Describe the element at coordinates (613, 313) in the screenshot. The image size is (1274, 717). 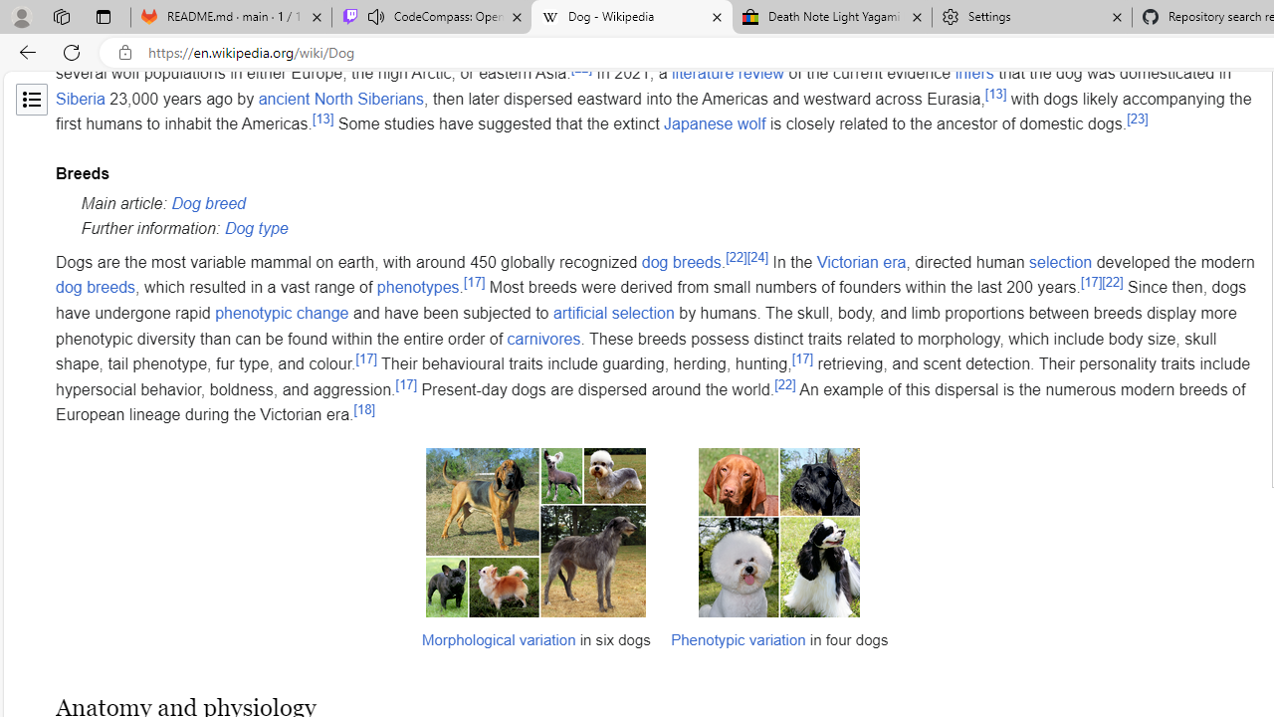
I see `artificial selection` at that location.